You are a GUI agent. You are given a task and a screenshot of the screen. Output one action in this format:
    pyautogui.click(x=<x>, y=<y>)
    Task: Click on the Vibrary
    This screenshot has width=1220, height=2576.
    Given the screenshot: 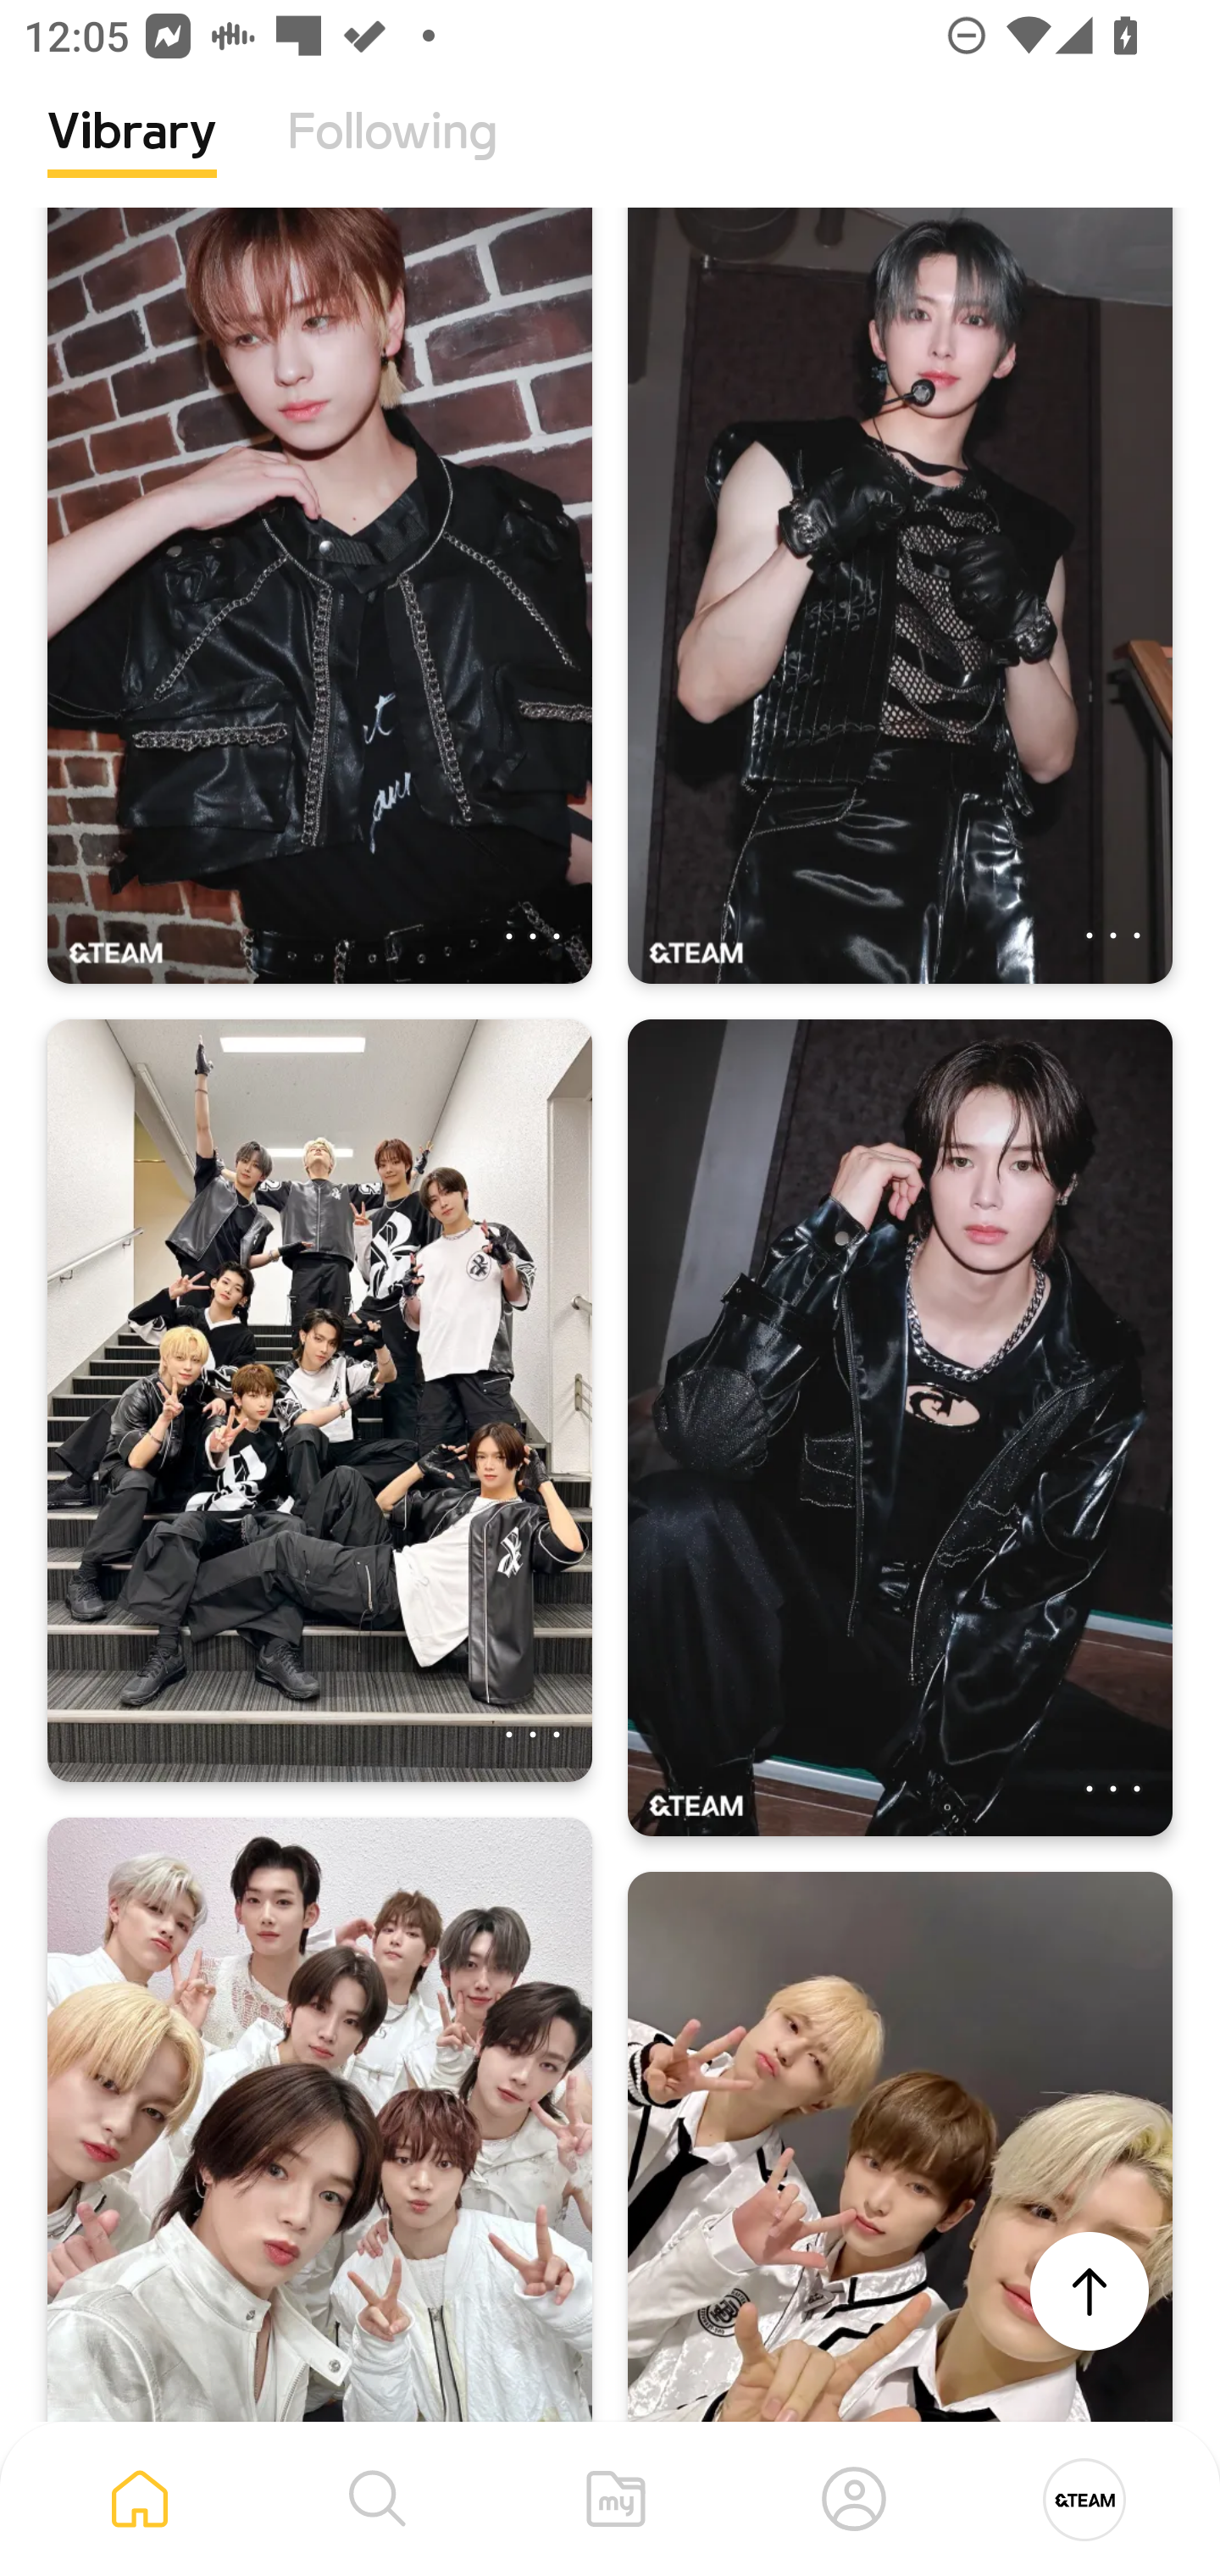 What is the action you would take?
    pyautogui.click(x=132, y=157)
    